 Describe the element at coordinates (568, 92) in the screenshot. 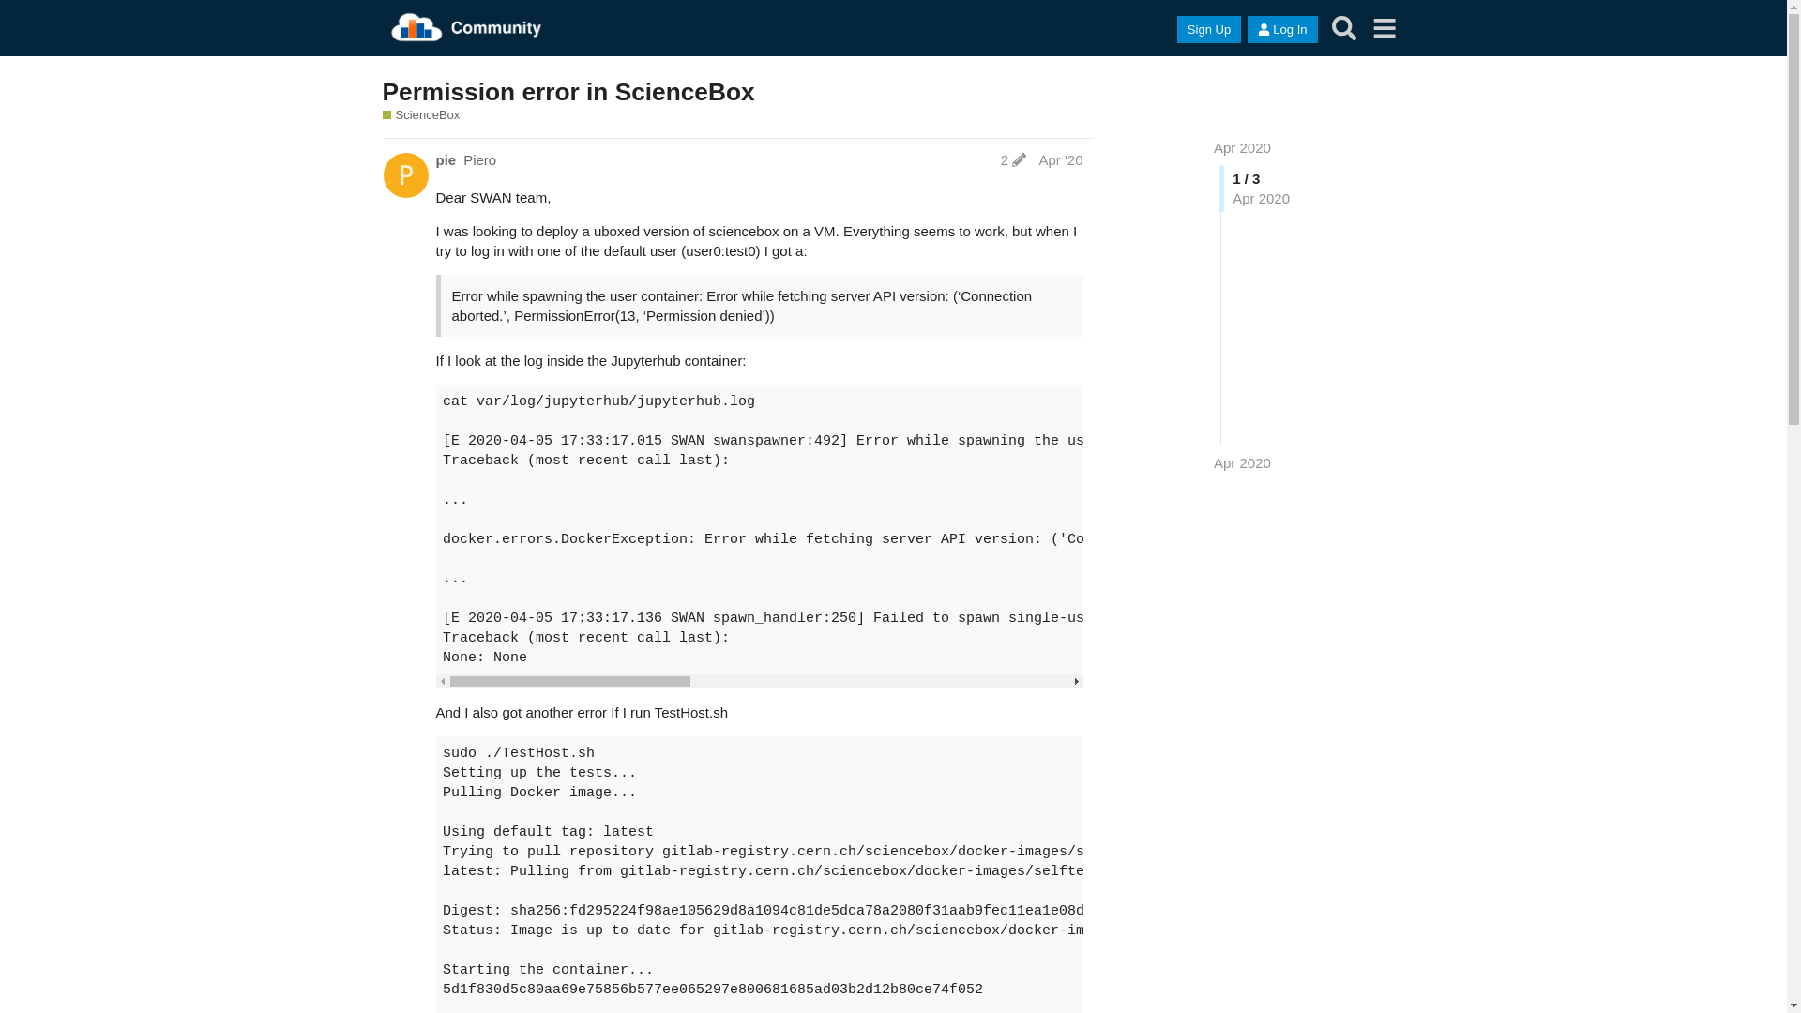

I see `Permission error in ScienceBox` at that location.